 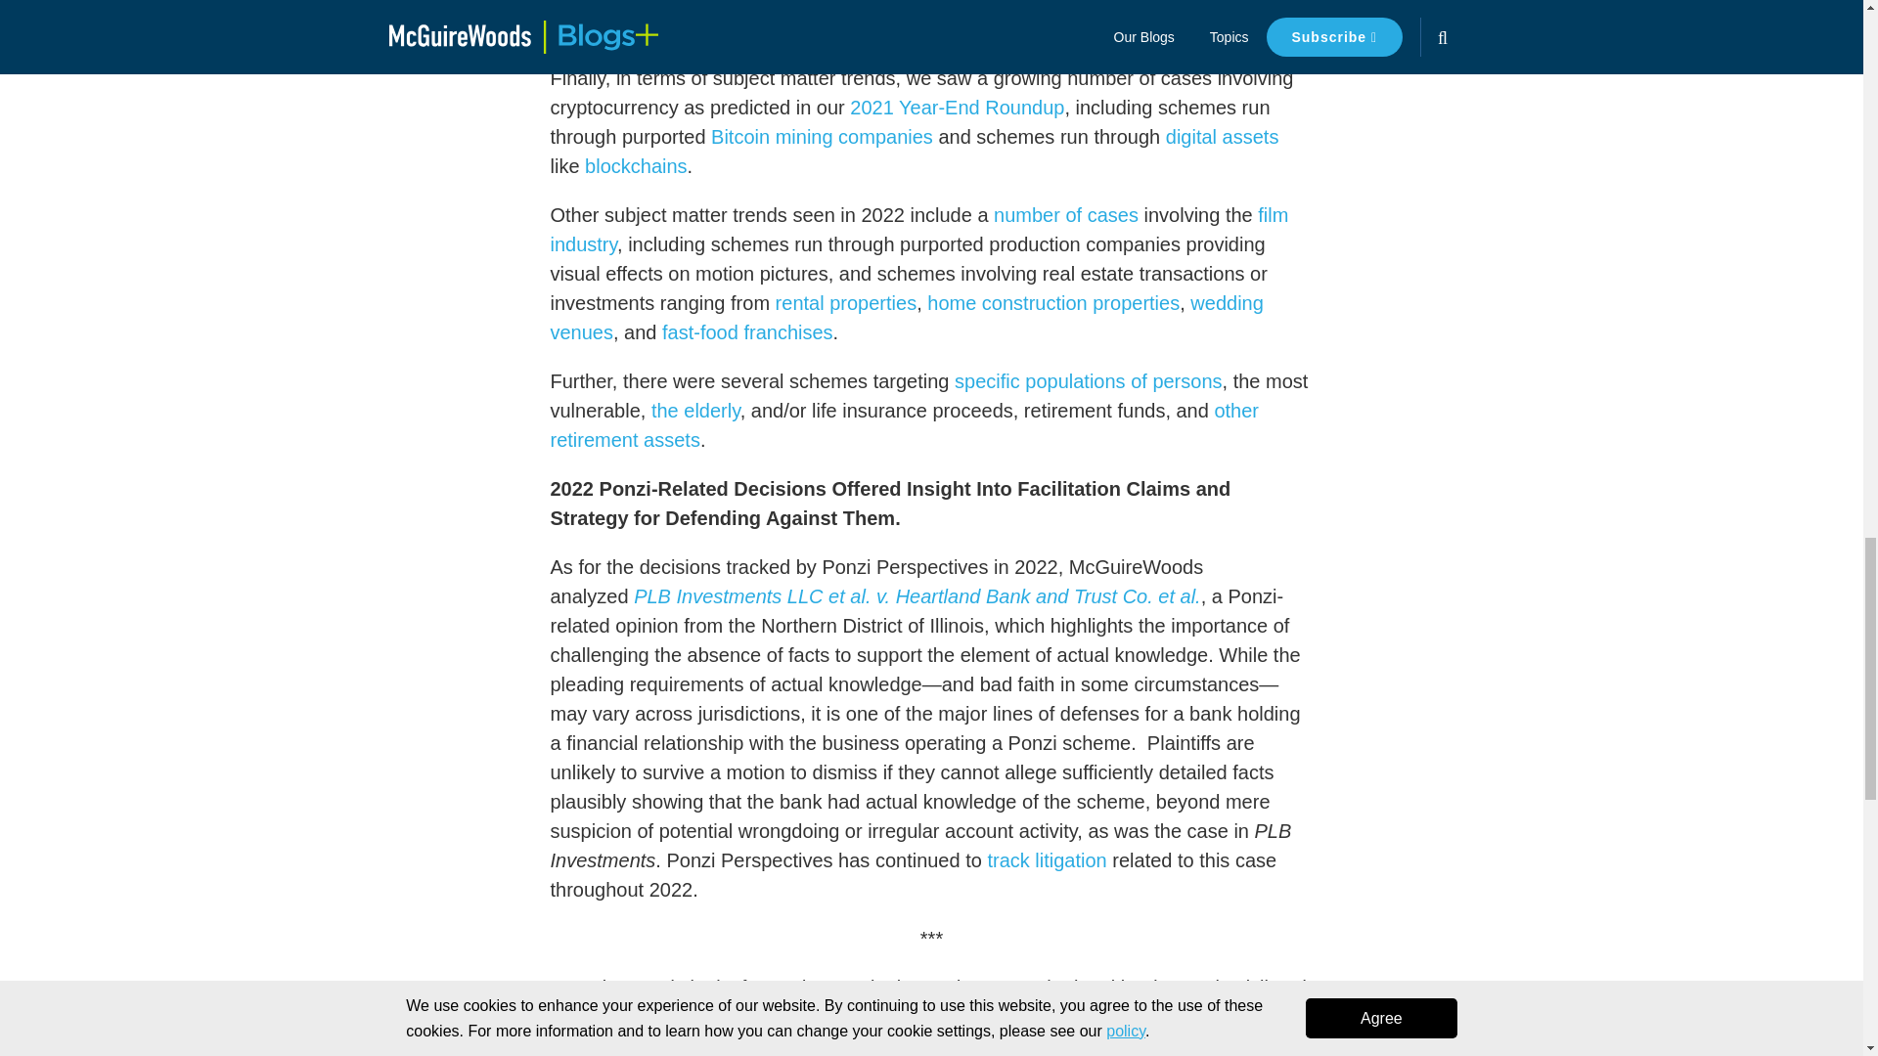 I want to click on film industry, so click(x=919, y=230).